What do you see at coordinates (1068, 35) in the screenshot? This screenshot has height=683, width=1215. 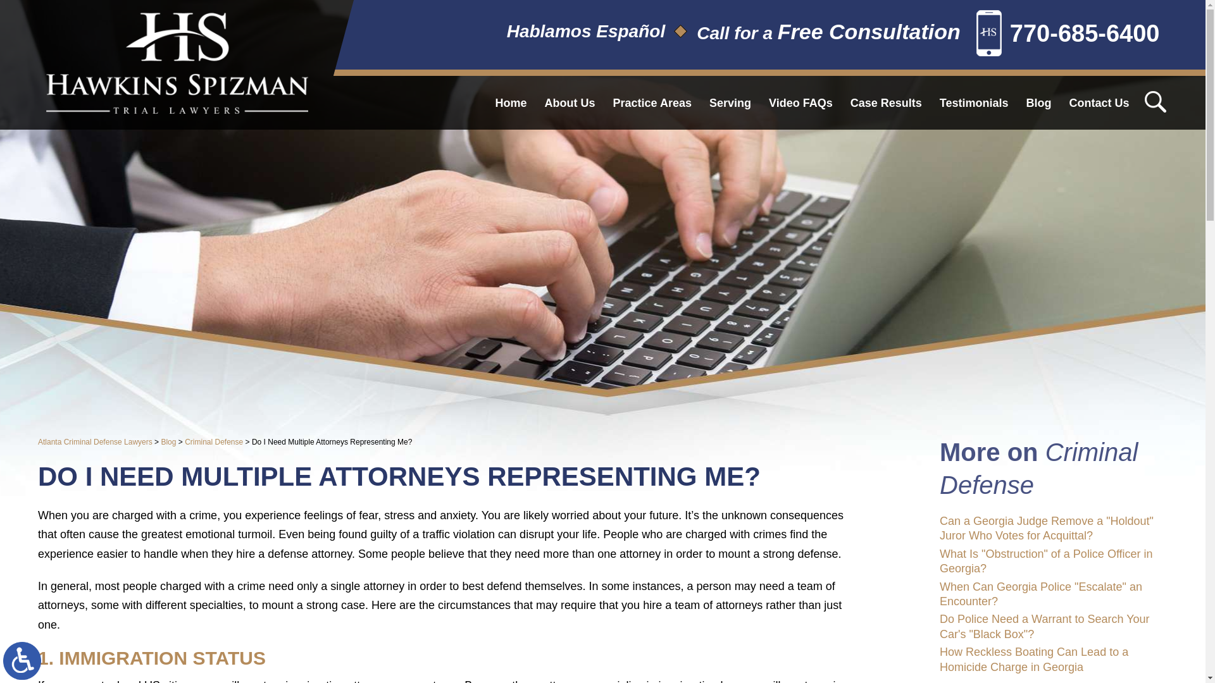 I see `770-685-6400` at bounding box center [1068, 35].